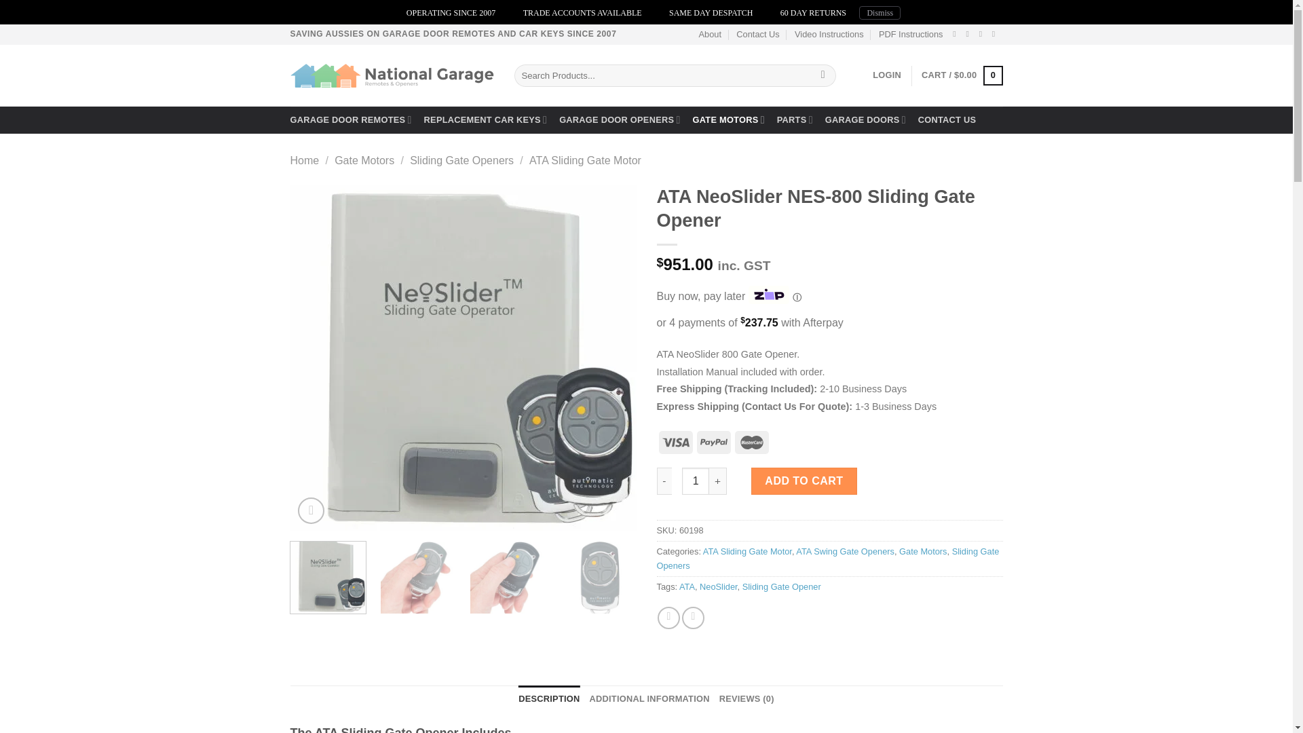 The height and width of the screenshot is (733, 1303). What do you see at coordinates (911, 34) in the screenshot?
I see `PDF Instructions` at bounding box center [911, 34].